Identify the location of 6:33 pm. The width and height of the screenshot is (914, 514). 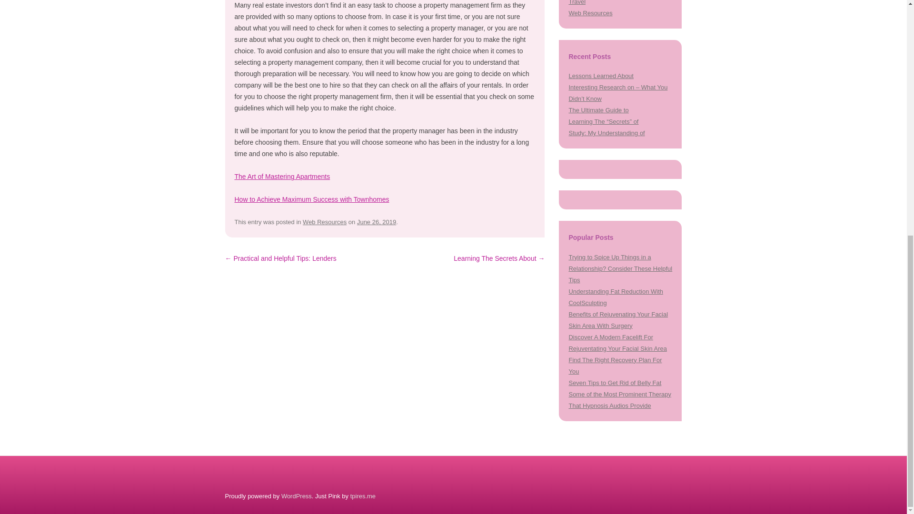
(376, 222).